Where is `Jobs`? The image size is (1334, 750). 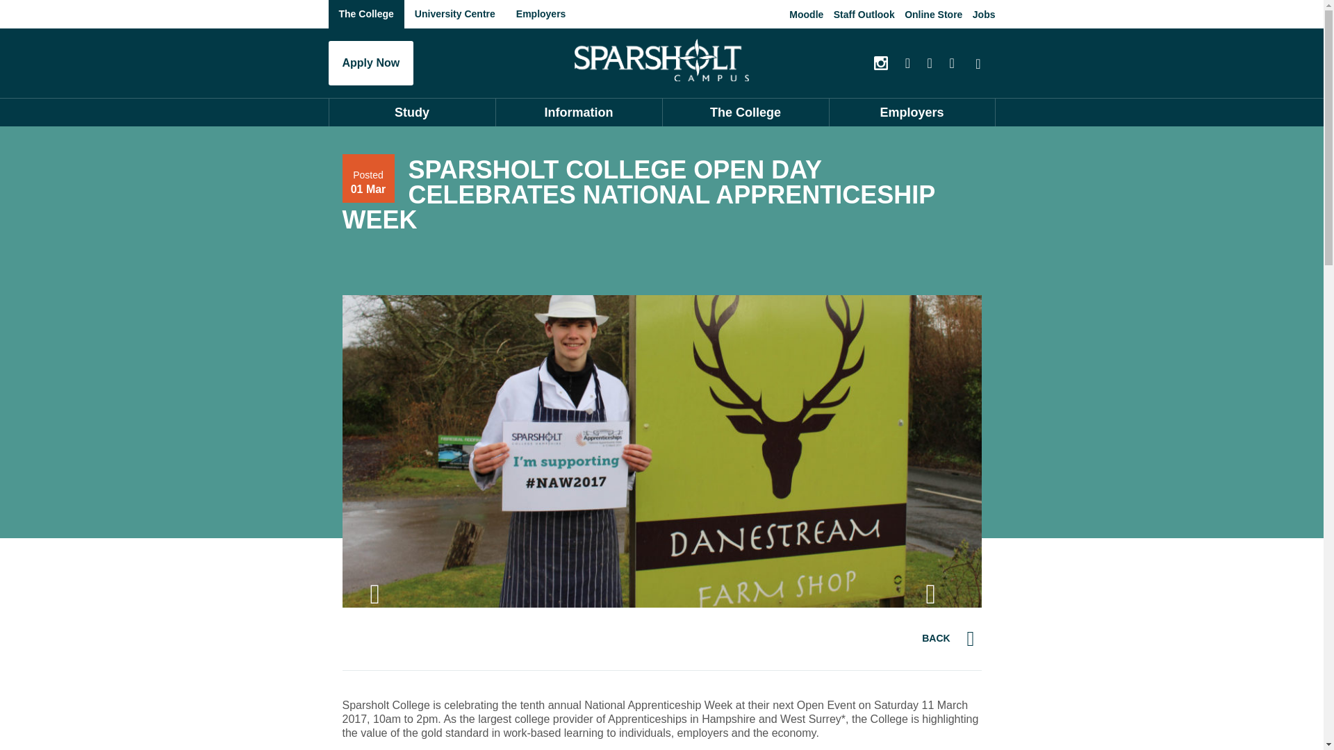 Jobs is located at coordinates (984, 14).